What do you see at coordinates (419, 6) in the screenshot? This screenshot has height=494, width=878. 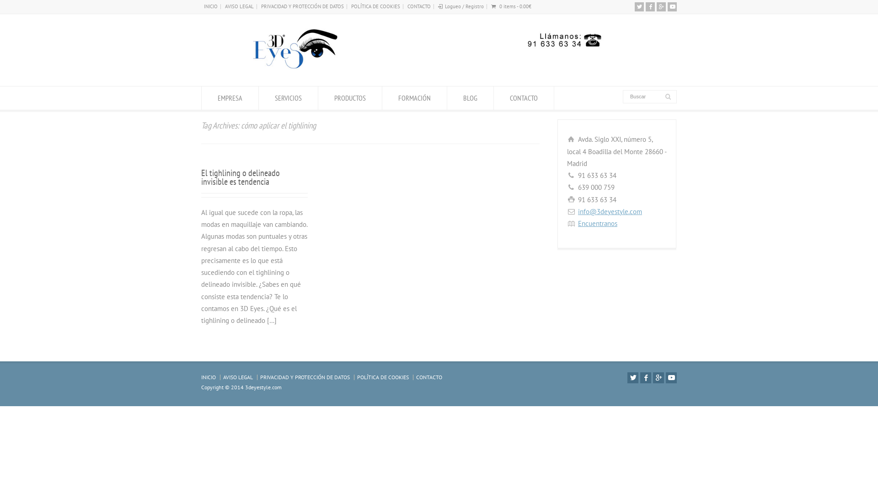 I see `CONTACTO` at bounding box center [419, 6].